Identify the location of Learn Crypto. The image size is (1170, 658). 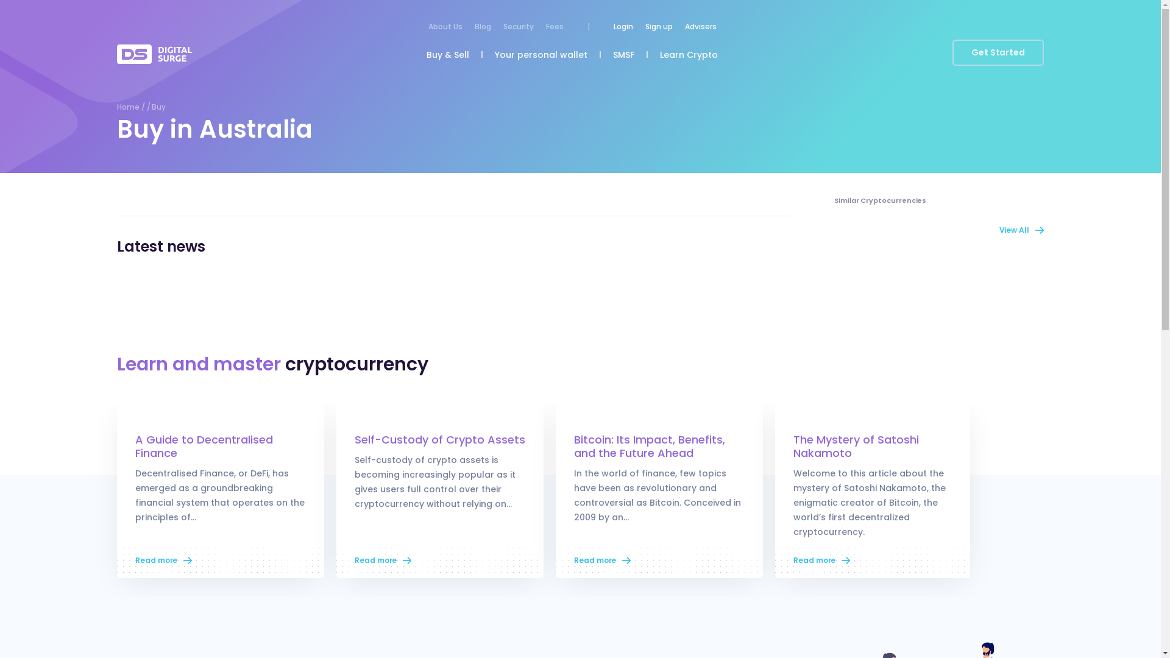
(689, 56).